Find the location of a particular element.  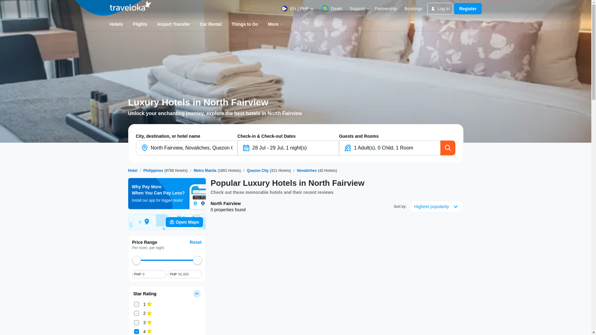

Partnership is located at coordinates (386, 9).